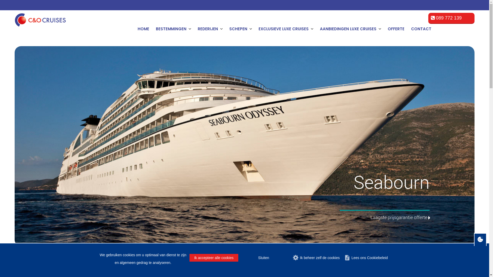  Describe the element at coordinates (31, 268) in the screenshot. I see `Homepage` at that location.